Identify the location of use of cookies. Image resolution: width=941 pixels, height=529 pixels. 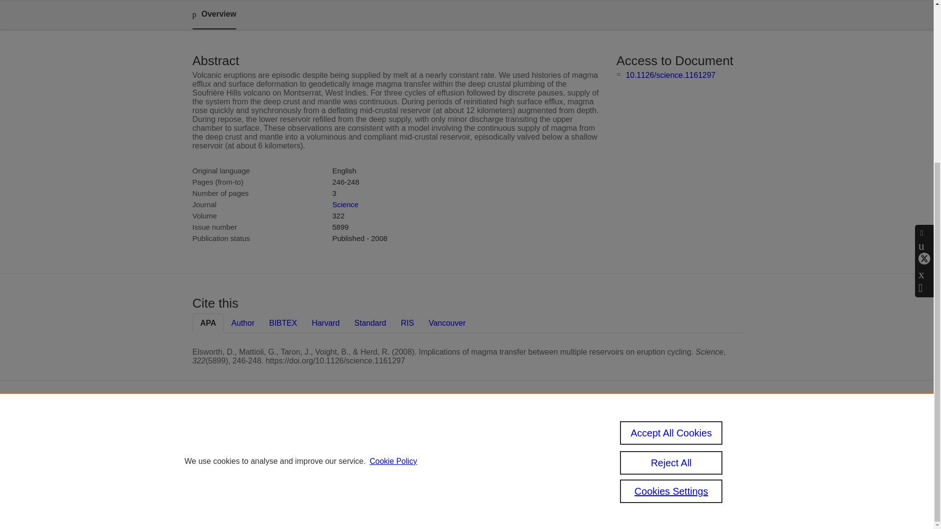
(427, 477).